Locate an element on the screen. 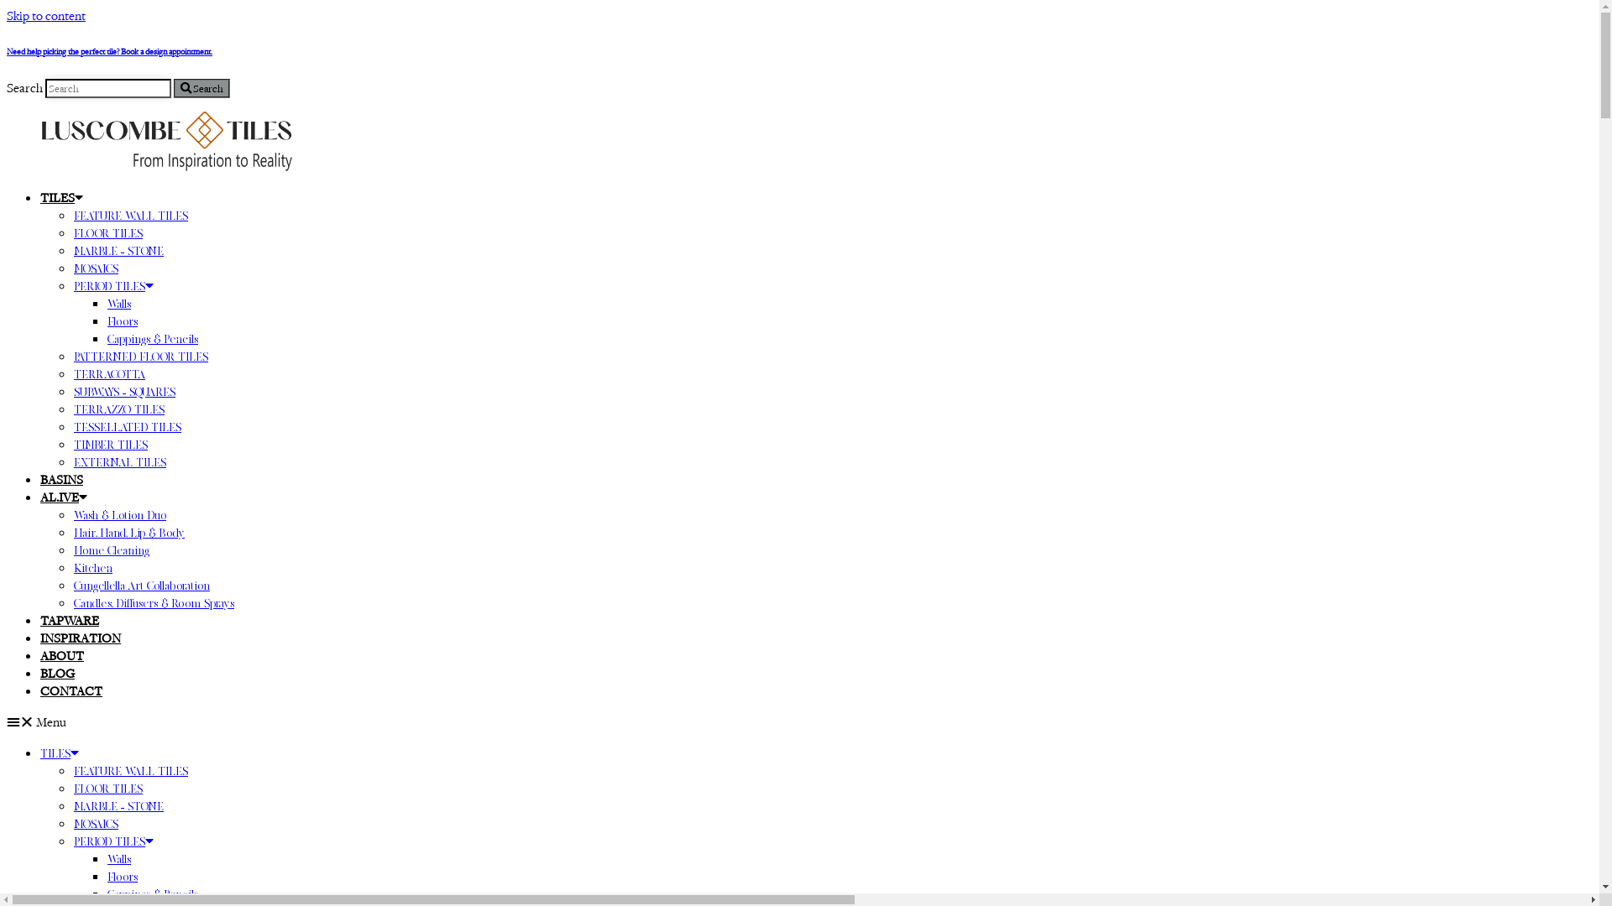 The image size is (1612, 906). Search is located at coordinates (201, 89).